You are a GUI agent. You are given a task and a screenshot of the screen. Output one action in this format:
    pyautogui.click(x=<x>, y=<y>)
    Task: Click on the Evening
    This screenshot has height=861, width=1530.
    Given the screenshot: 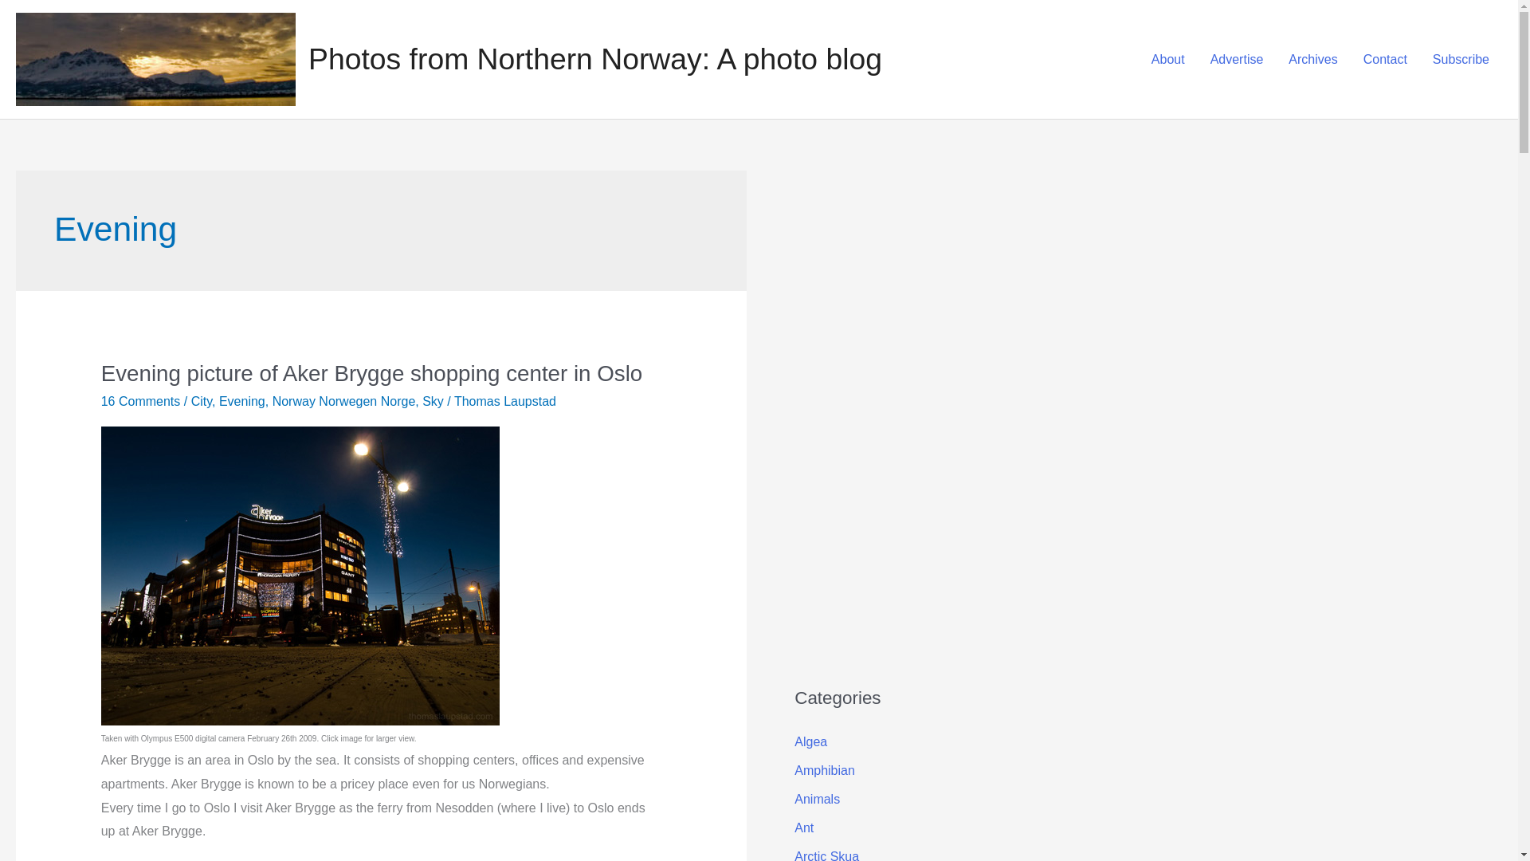 What is the action you would take?
    pyautogui.click(x=241, y=400)
    